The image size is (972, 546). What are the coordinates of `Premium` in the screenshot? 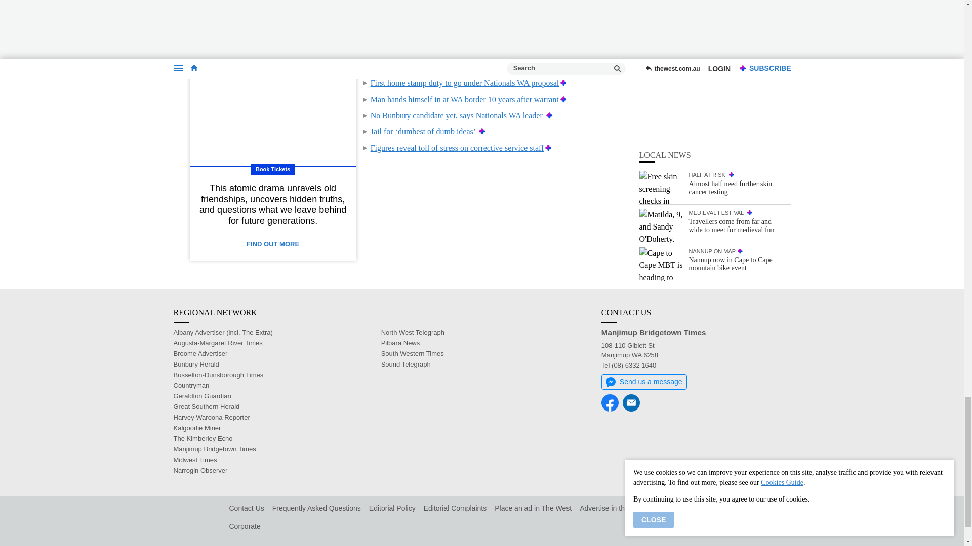 It's located at (563, 99).